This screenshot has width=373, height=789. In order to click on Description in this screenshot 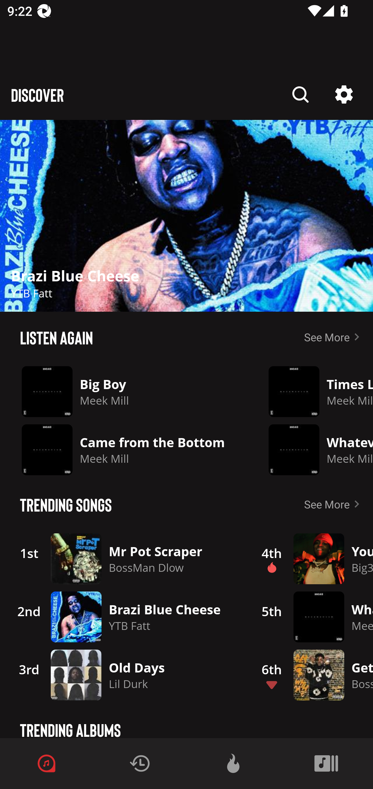, I will do `click(344, 94)`.